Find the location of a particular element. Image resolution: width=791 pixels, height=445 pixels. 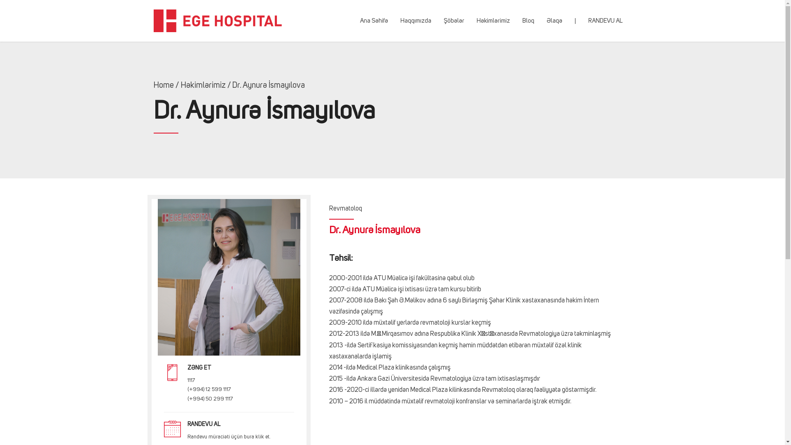

(+994) 12 599 1117 is located at coordinates (209, 390).